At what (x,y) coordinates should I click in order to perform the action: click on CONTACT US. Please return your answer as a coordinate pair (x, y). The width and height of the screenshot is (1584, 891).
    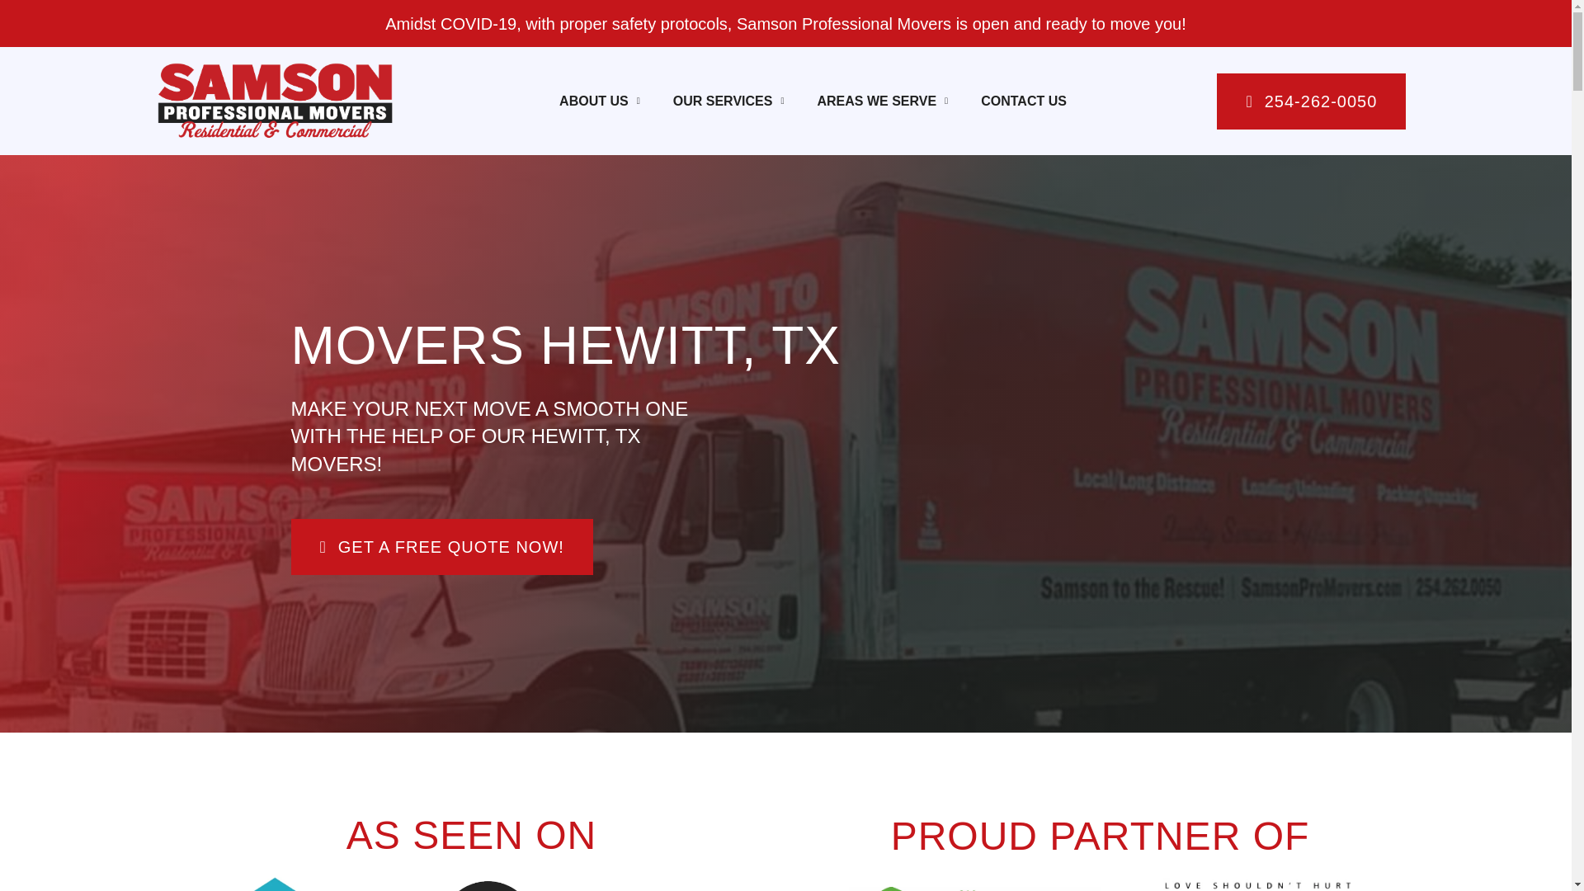
    Looking at the image, I should click on (1024, 101).